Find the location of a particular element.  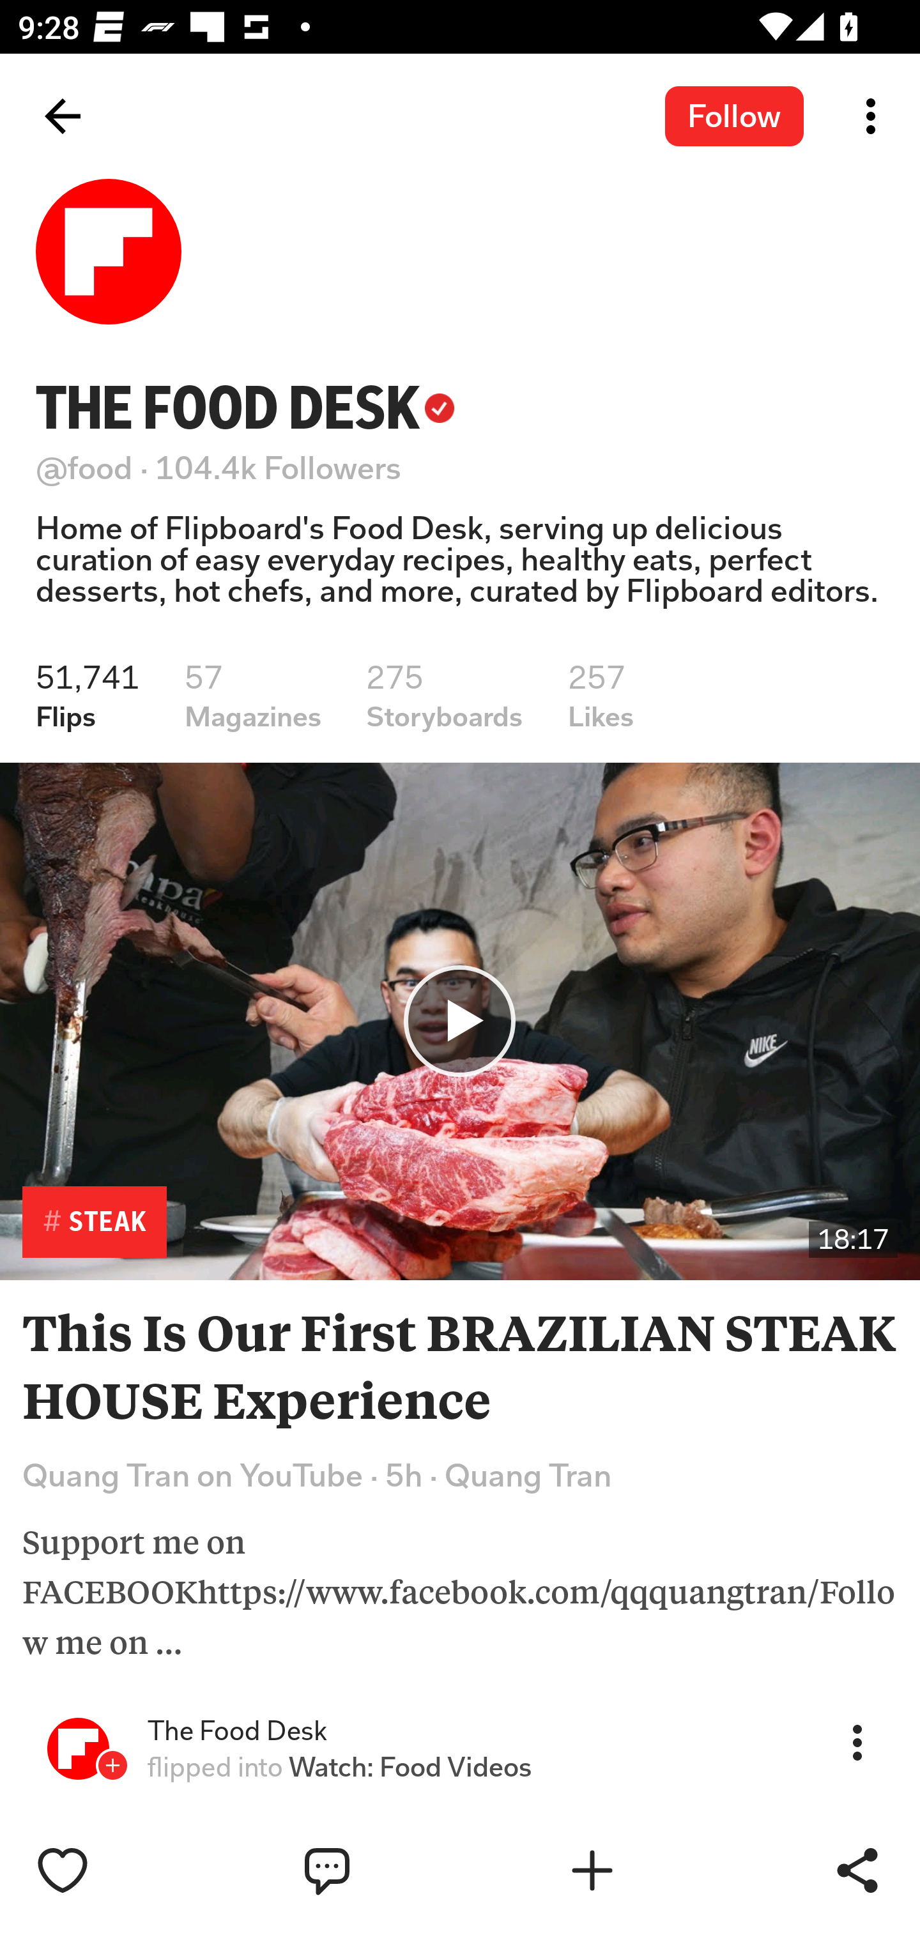

104.4k Followers is located at coordinates (279, 468).